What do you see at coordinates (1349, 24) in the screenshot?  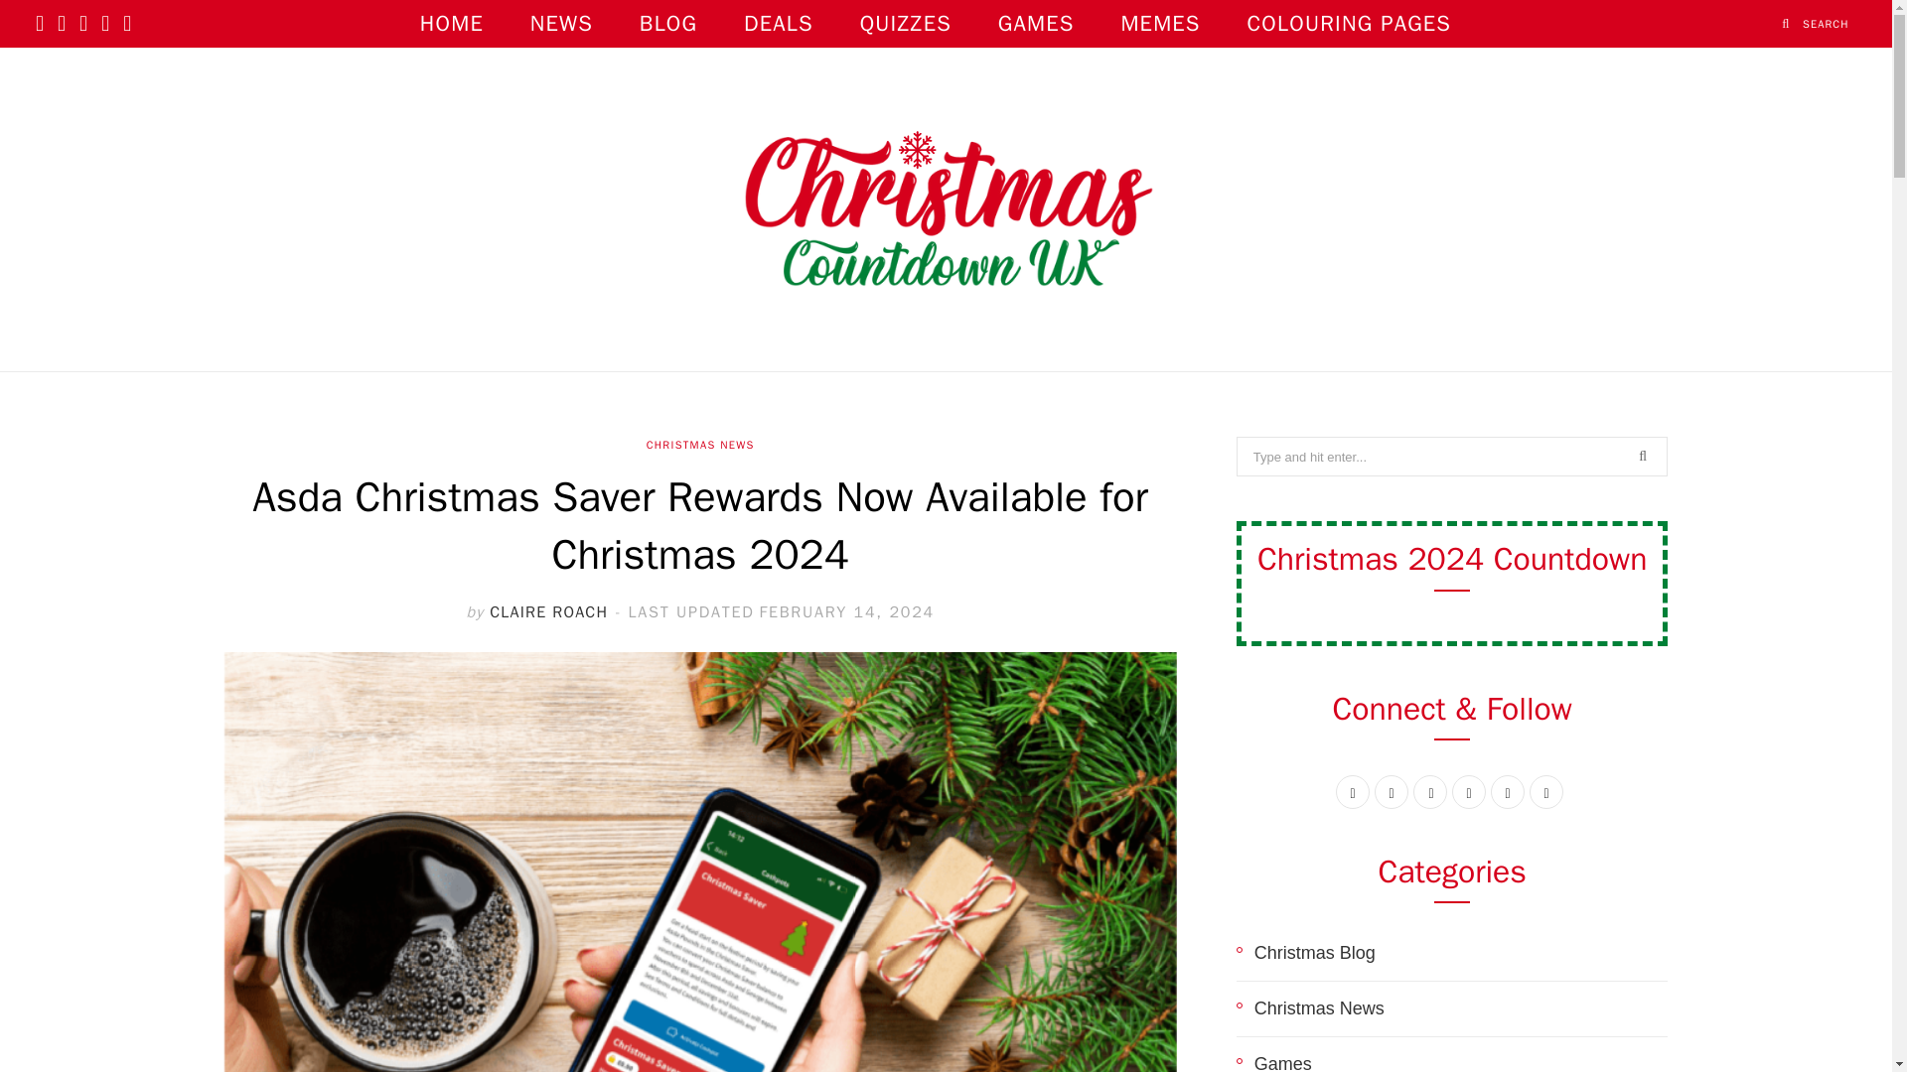 I see `COLOURING PAGES` at bounding box center [1349, 24].